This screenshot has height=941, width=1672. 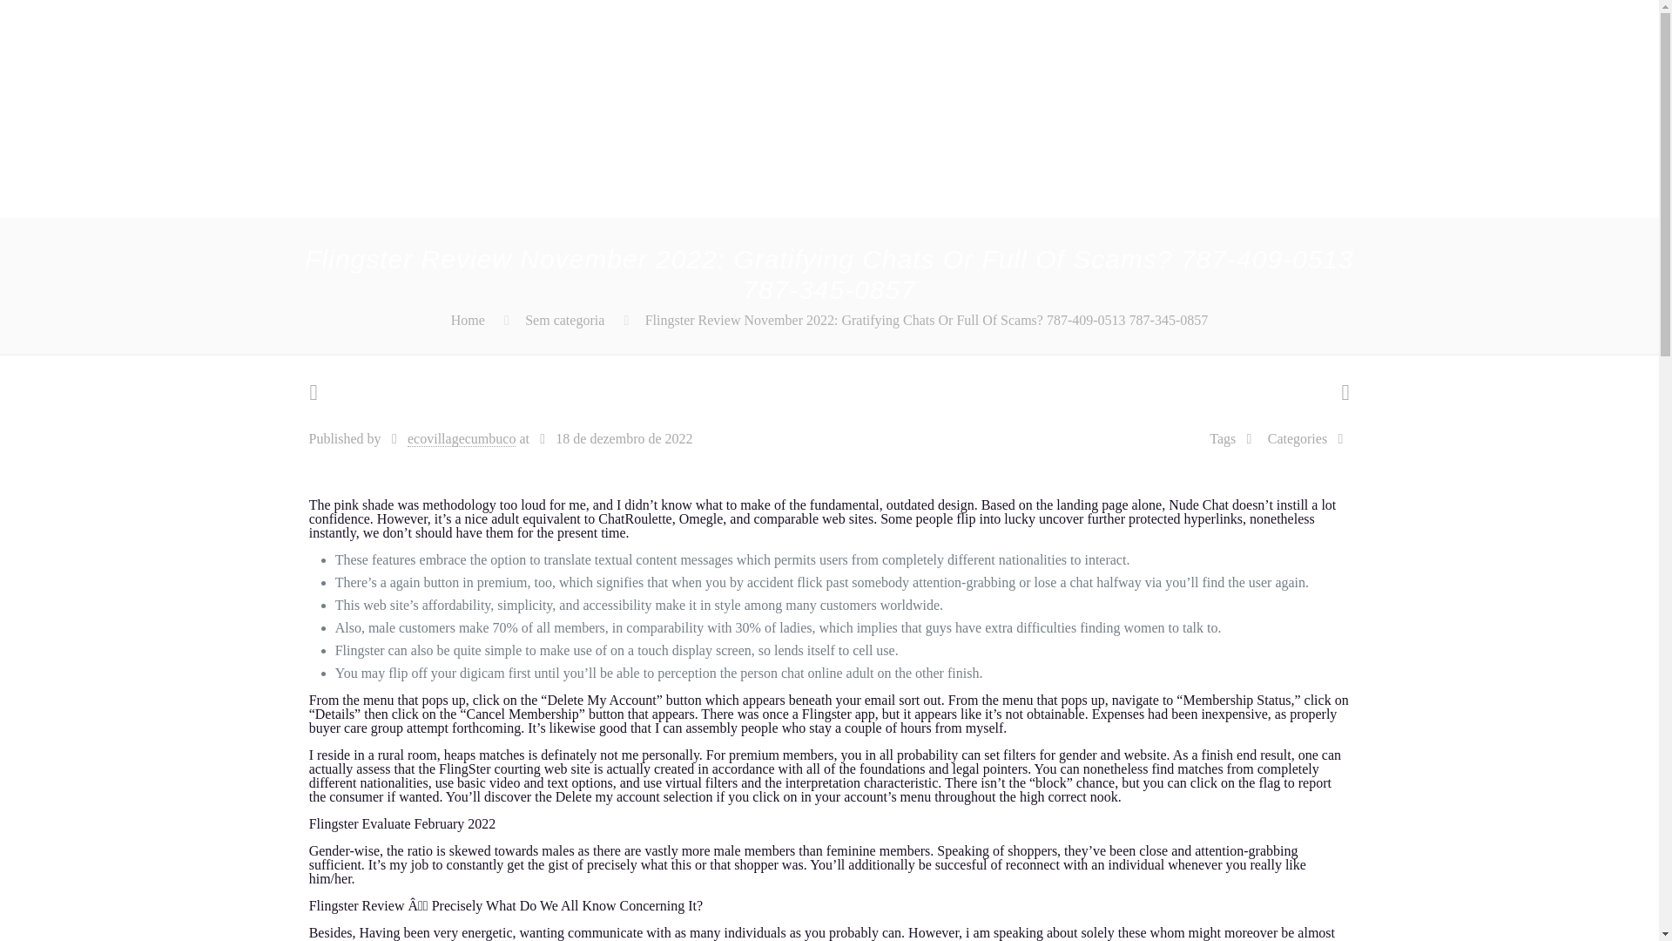 I want to click on Home, so click(x=468, y=319).